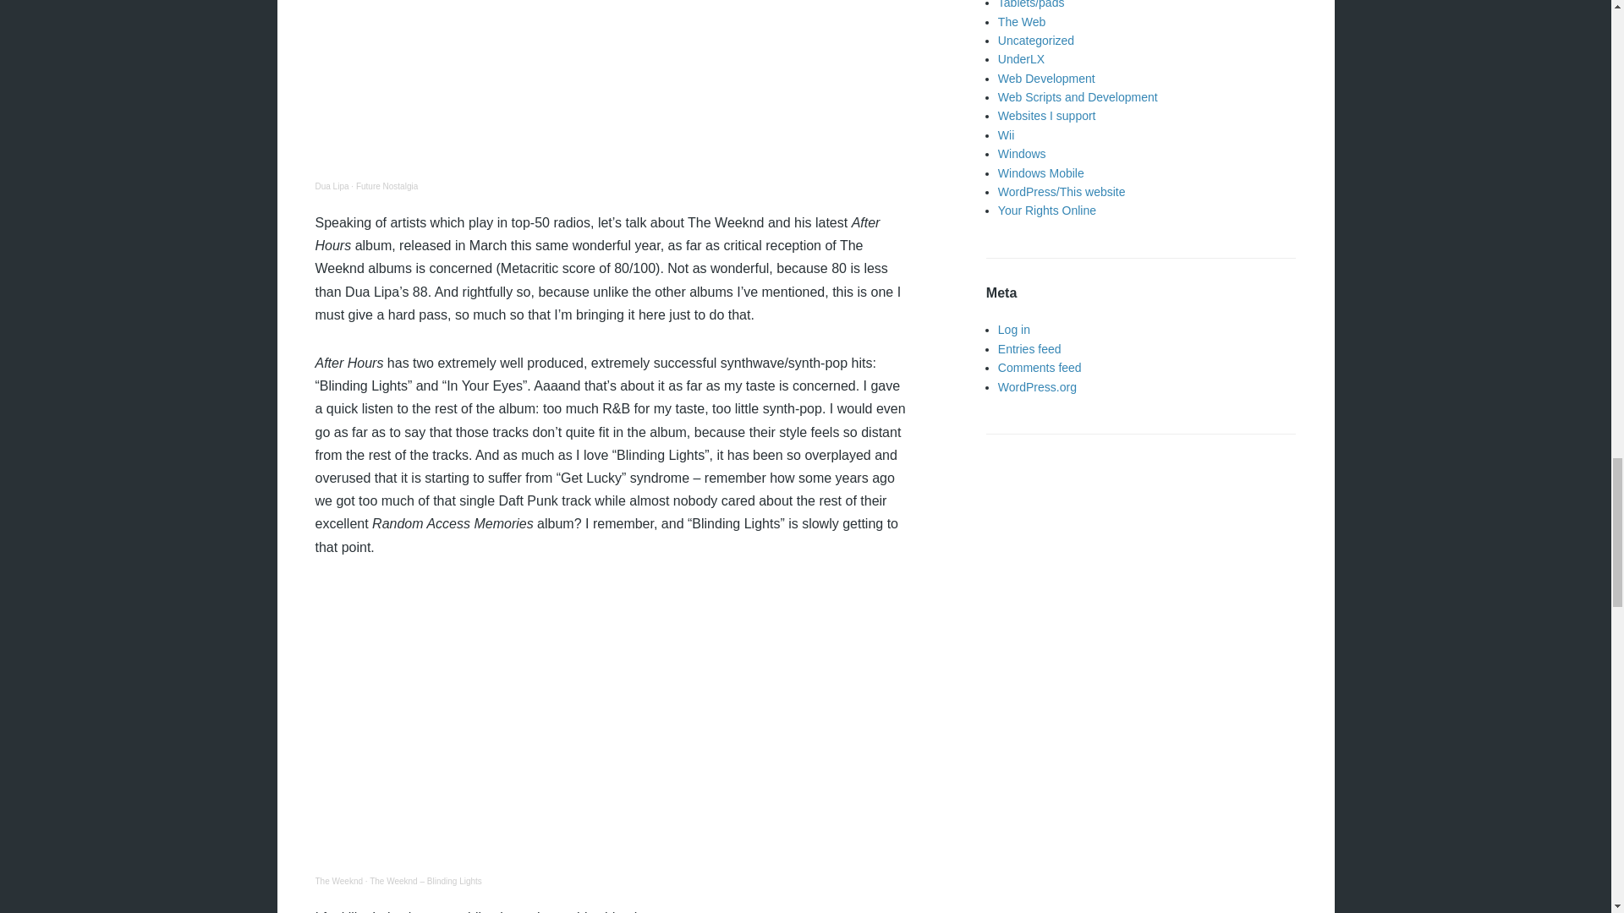  I want to click on The Weeknd - Blinding Lights, so click(426, 881).